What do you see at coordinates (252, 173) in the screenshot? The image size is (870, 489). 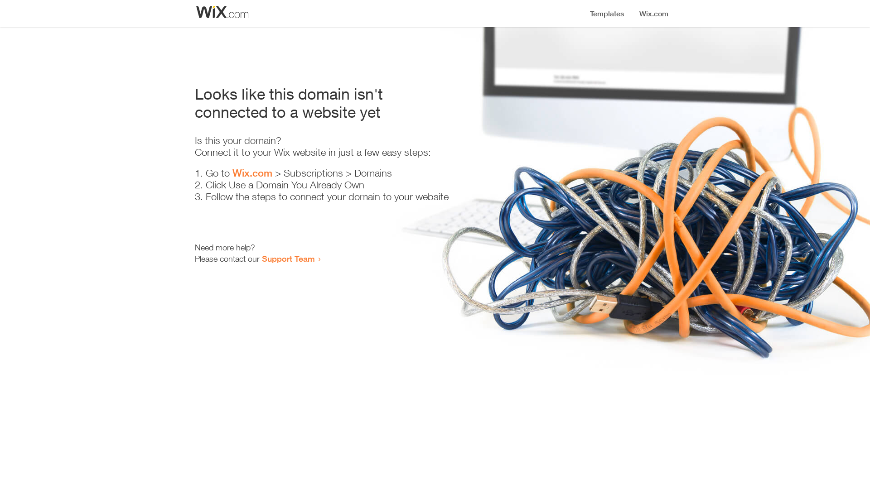 I see `Wix.com` at bounding box center [252, 173].